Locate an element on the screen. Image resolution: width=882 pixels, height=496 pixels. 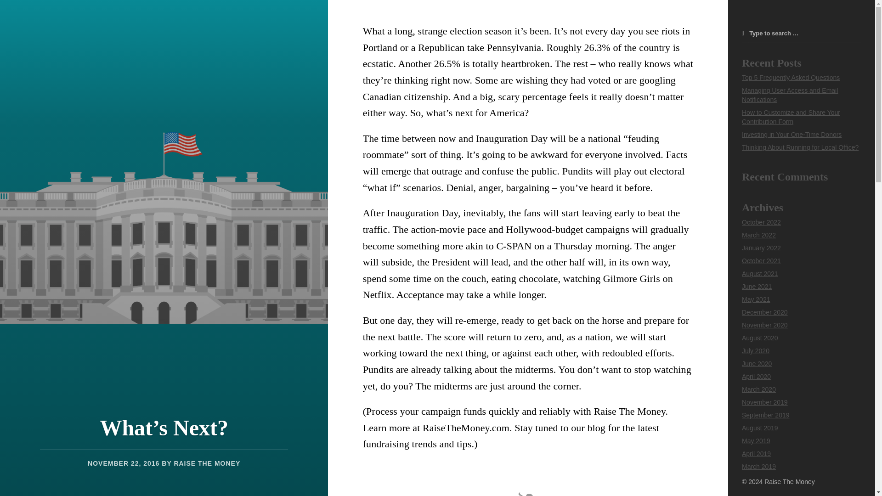
May 2019 is located at coordinates (756, 440).